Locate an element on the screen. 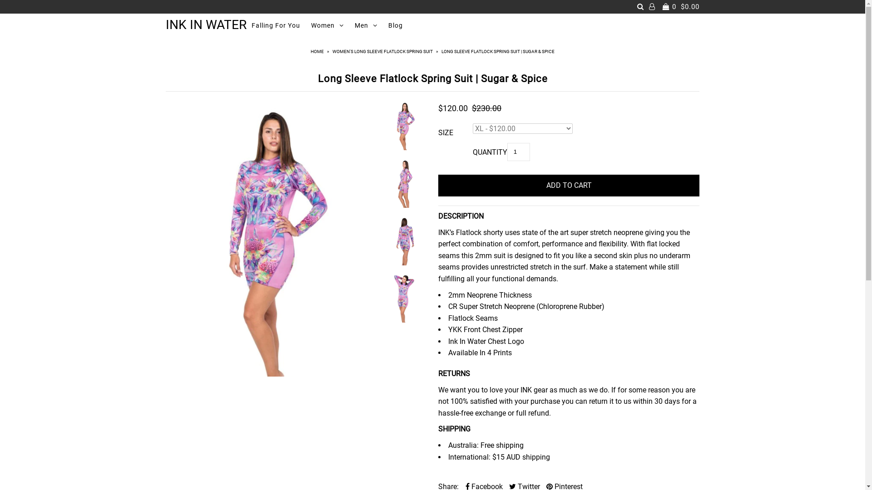 Image resolution: width=872 pixels, height=490 pixels. Add to Cart is located at coordinates (569, 185).